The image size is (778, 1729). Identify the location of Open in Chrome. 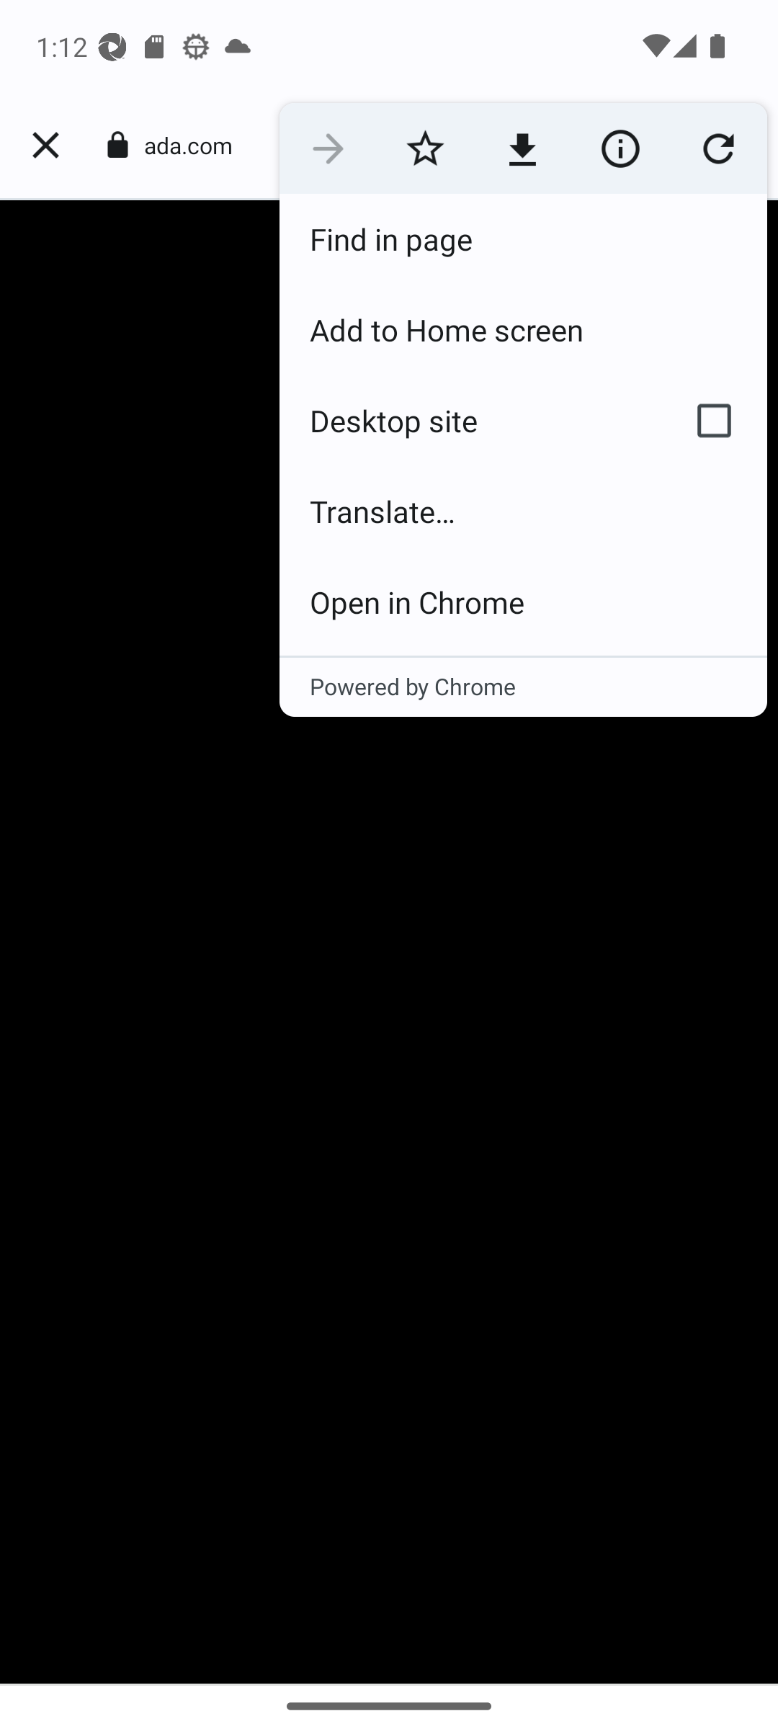
(523, 602).